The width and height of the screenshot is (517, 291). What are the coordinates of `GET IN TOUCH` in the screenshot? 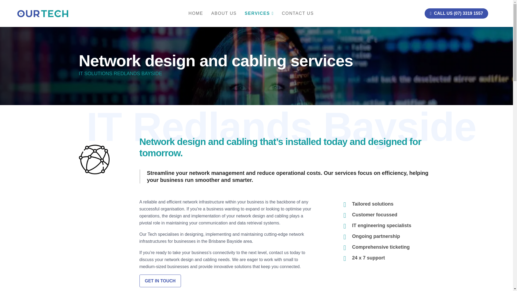 It's located at (160, 281).